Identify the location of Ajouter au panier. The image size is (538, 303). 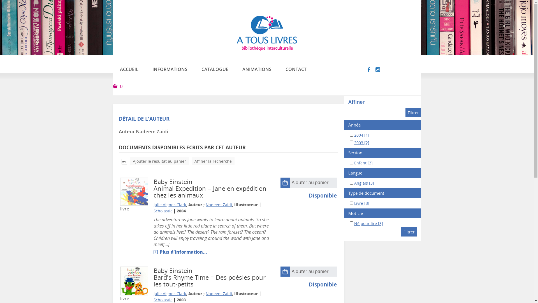
(309, 272).